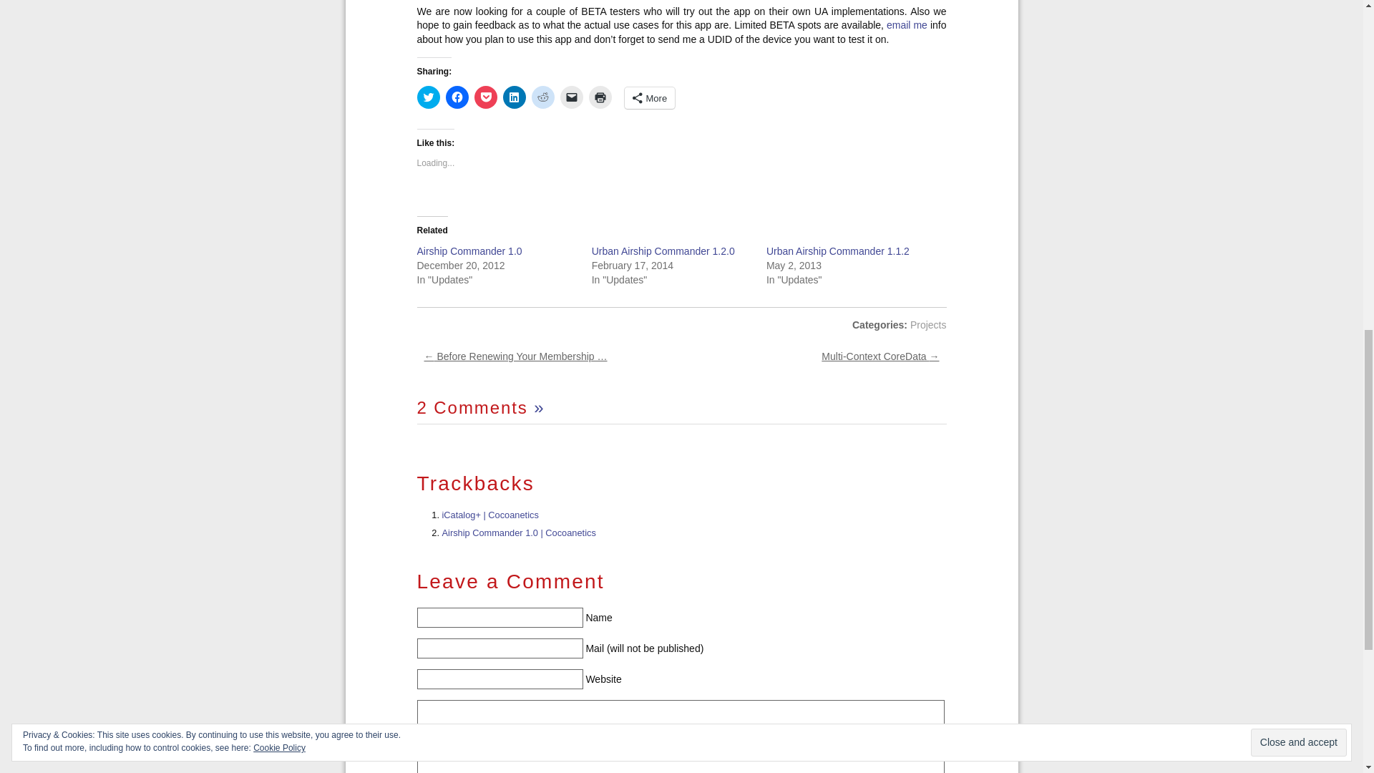 This screenshot has width=1374, height=773. What do you see at coordinates (542, 97) in the screenshot?
I see `Click to share on Reddit` at bounding box center [542, 97].